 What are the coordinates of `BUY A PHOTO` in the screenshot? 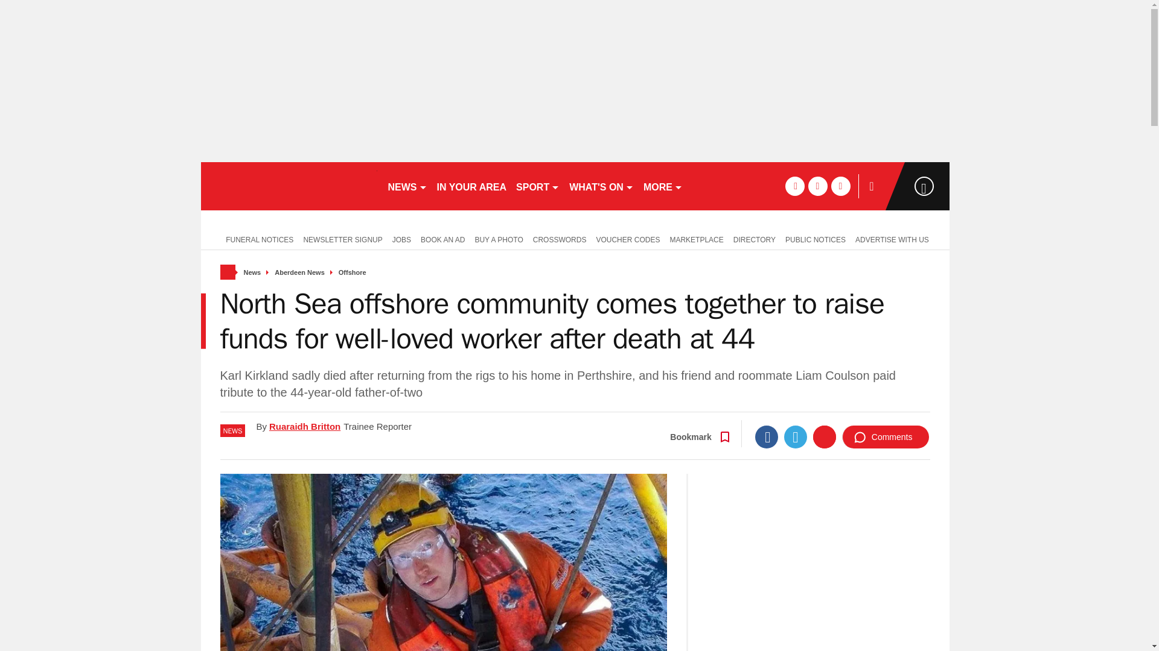 It's located at (498, 239).